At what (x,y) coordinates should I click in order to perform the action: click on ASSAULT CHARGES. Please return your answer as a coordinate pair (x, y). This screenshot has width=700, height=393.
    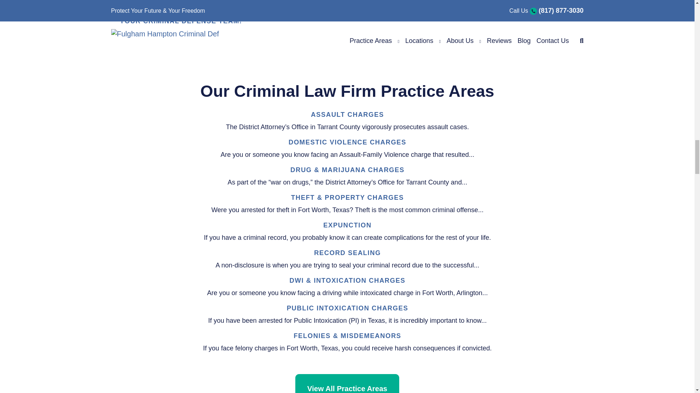
    Looking at the image, I should click on (347, 114).